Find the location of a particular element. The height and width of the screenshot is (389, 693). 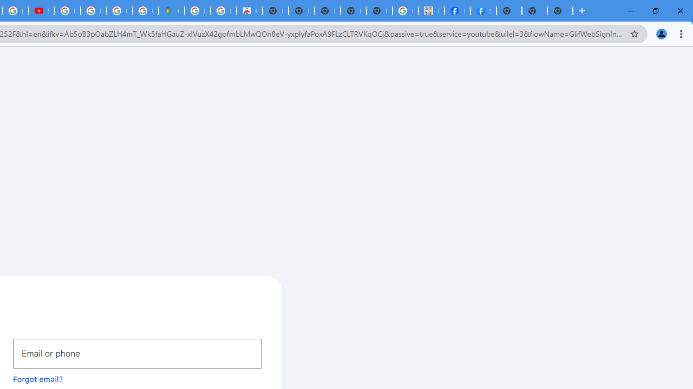

Forgot email? is located at coordinates (38, 379).